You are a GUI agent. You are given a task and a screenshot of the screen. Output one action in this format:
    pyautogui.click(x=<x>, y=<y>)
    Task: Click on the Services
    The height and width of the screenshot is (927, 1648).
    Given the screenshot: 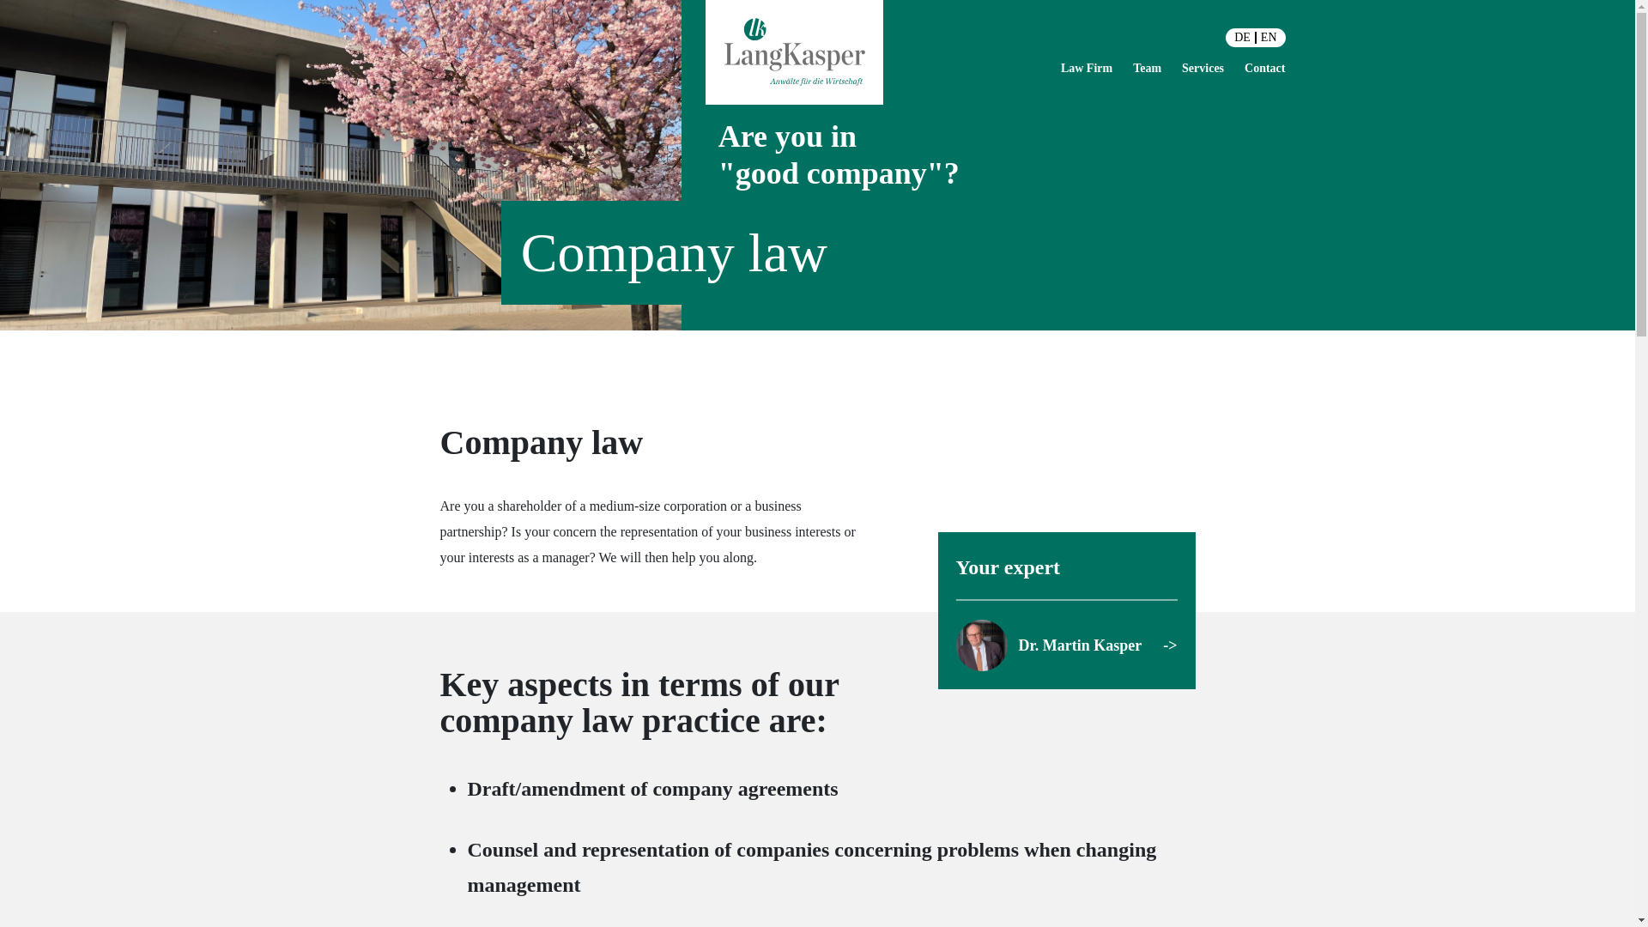 What is the action you would take?
    pyautogui.click(x=1203, y=69)
    